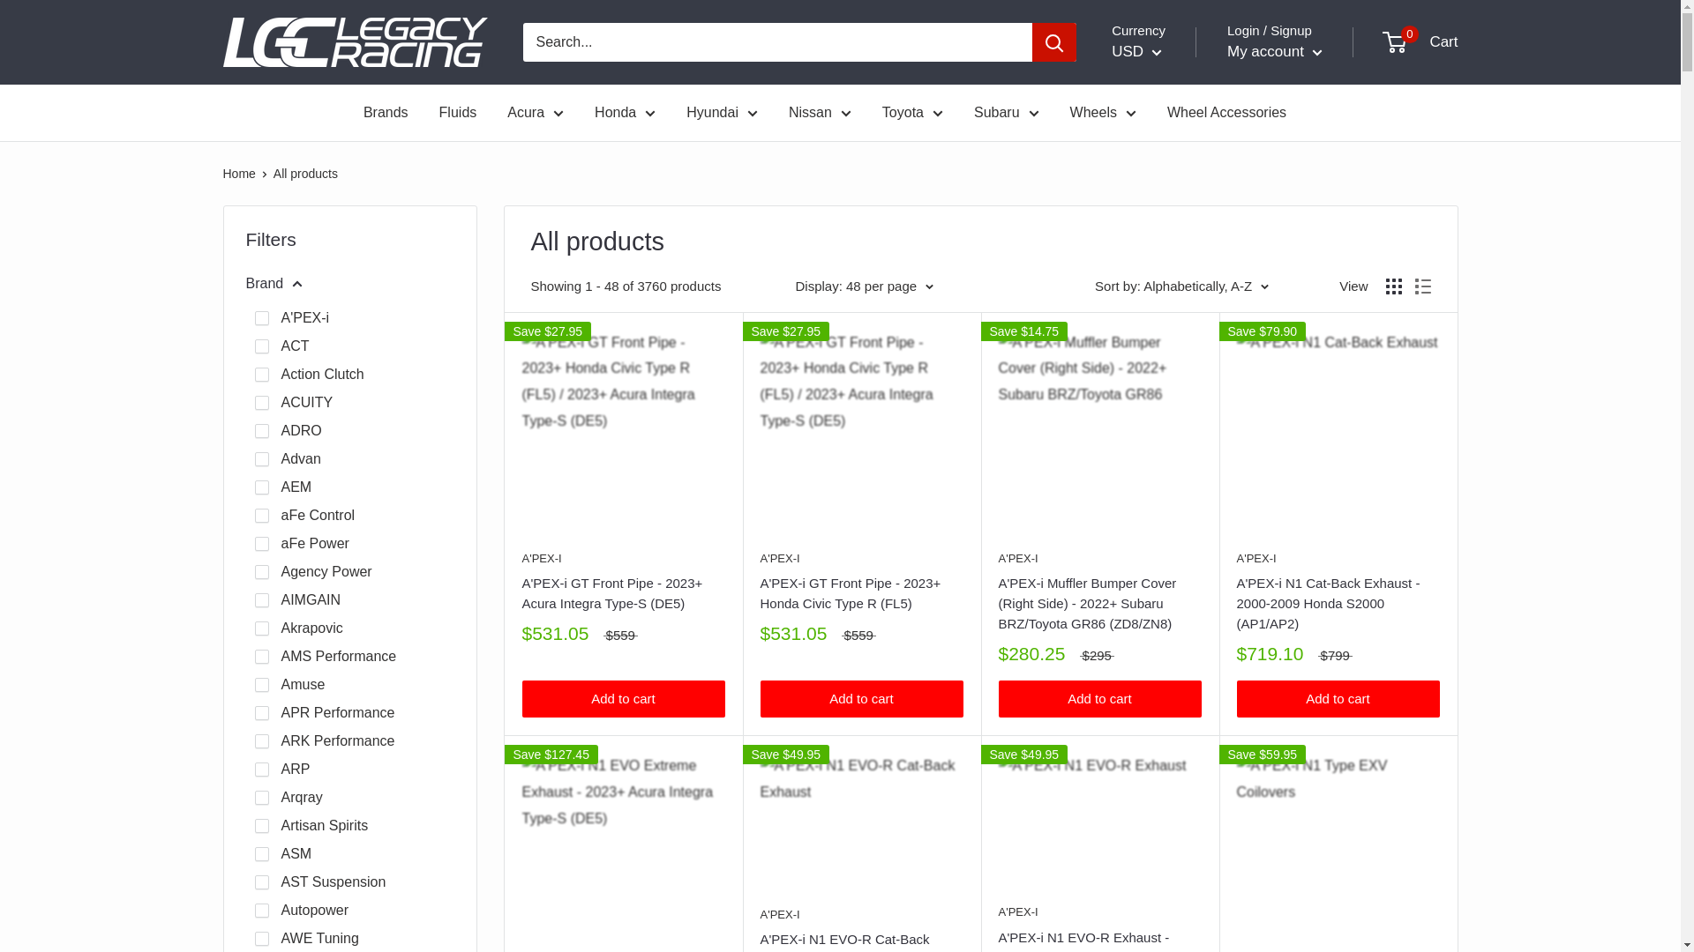 The width and height of the screenshot is (1694, 952). Describe the element at coordinates (261, 430) in the screenshot. I see `on` at that location.